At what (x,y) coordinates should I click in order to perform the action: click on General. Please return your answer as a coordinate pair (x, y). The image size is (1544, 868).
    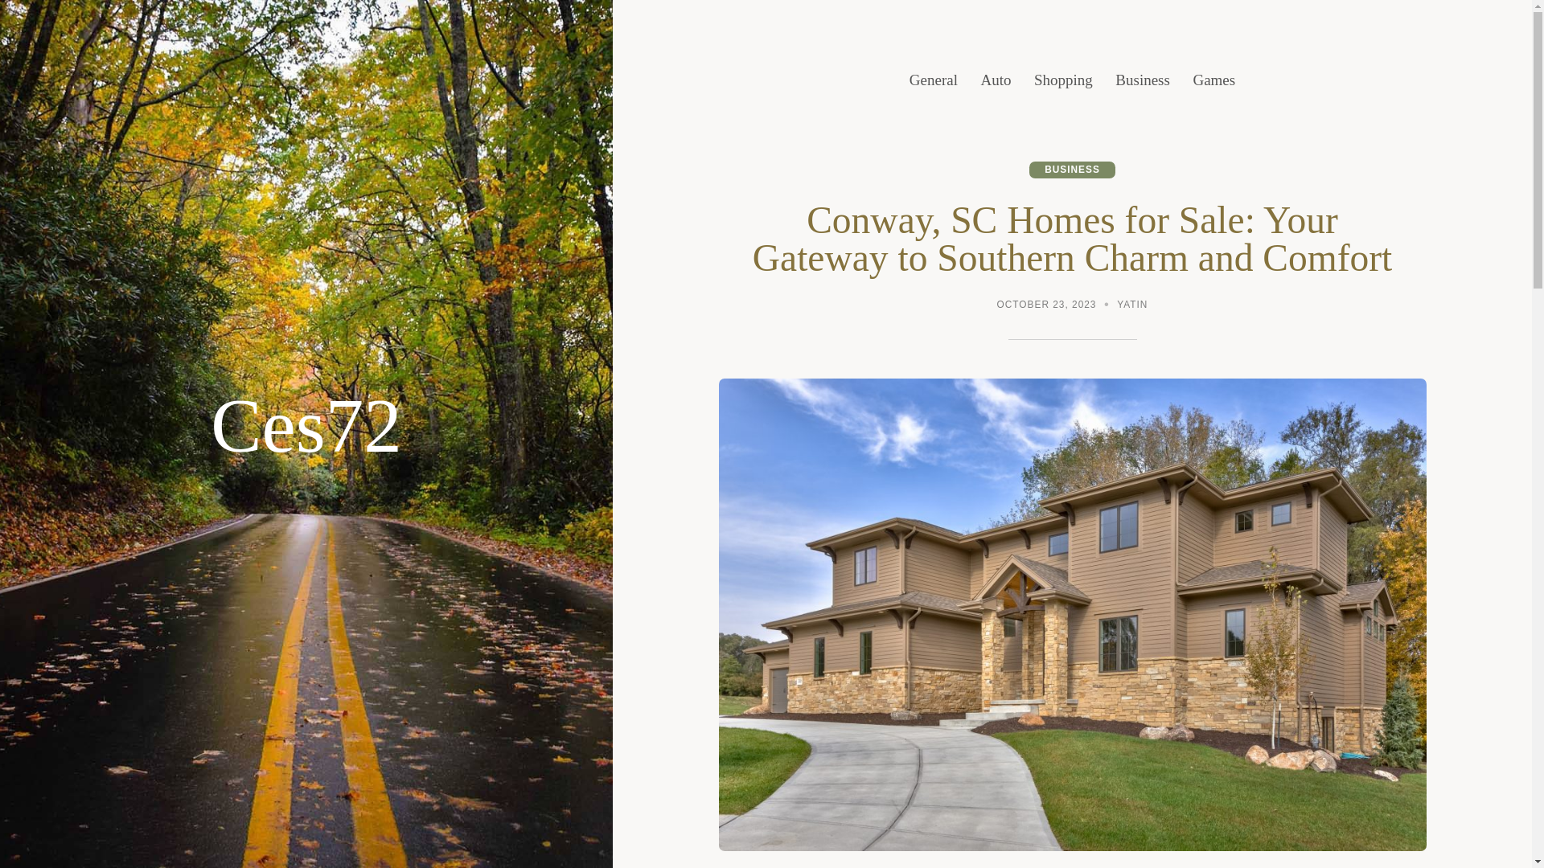
    Looking at the image, I should click on (933, 80).